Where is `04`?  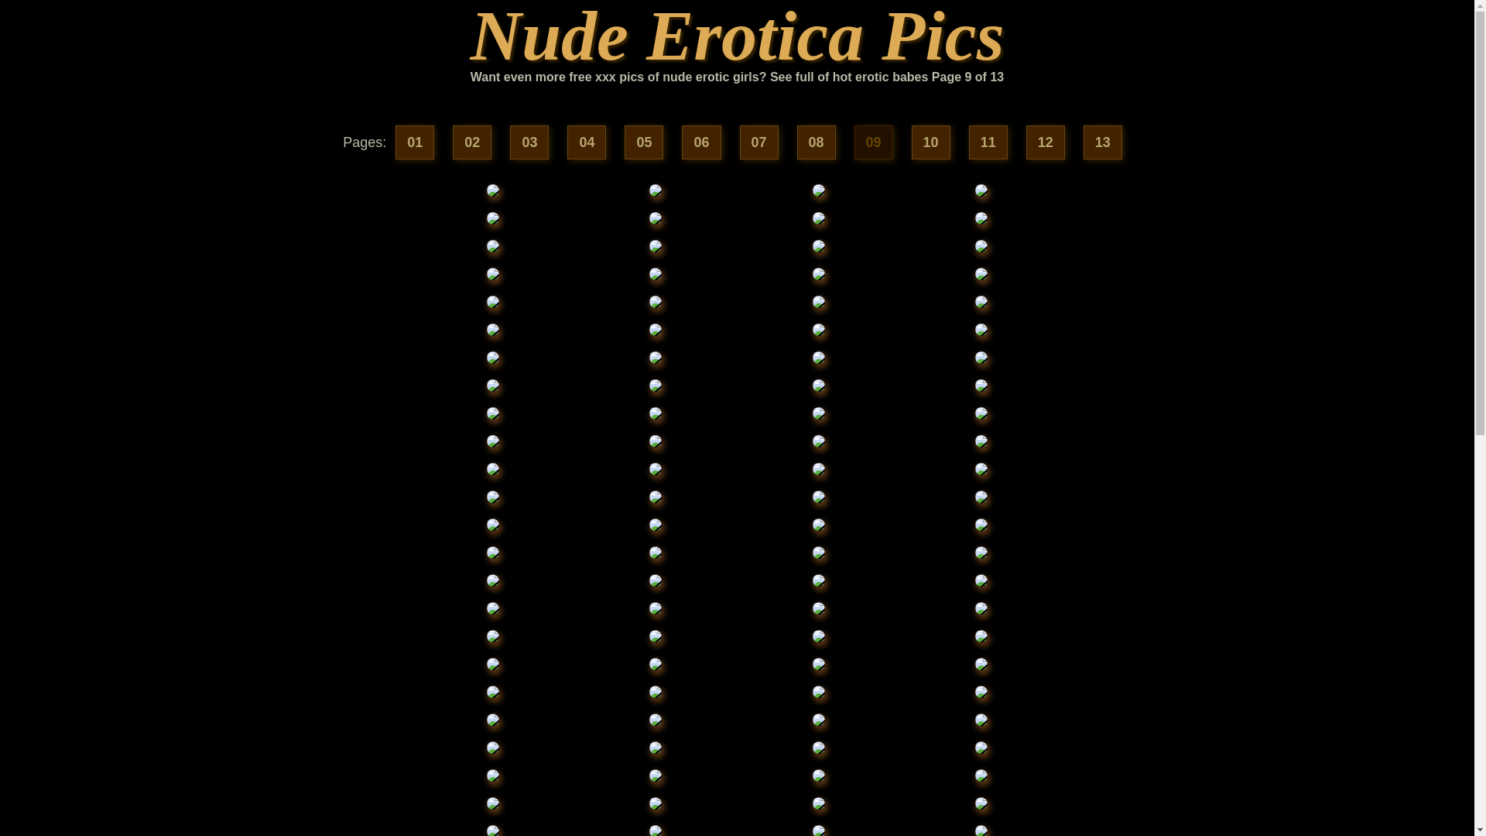
04 is located at coordinates (587, 142).